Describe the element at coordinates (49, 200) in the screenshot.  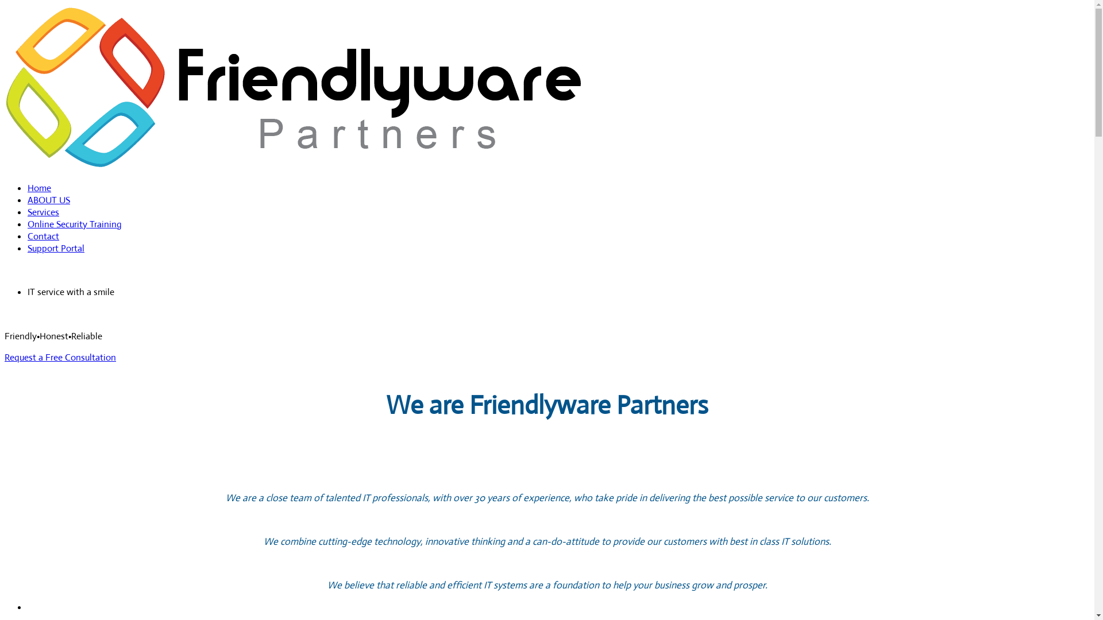
I see `ABOUT US` at that location.